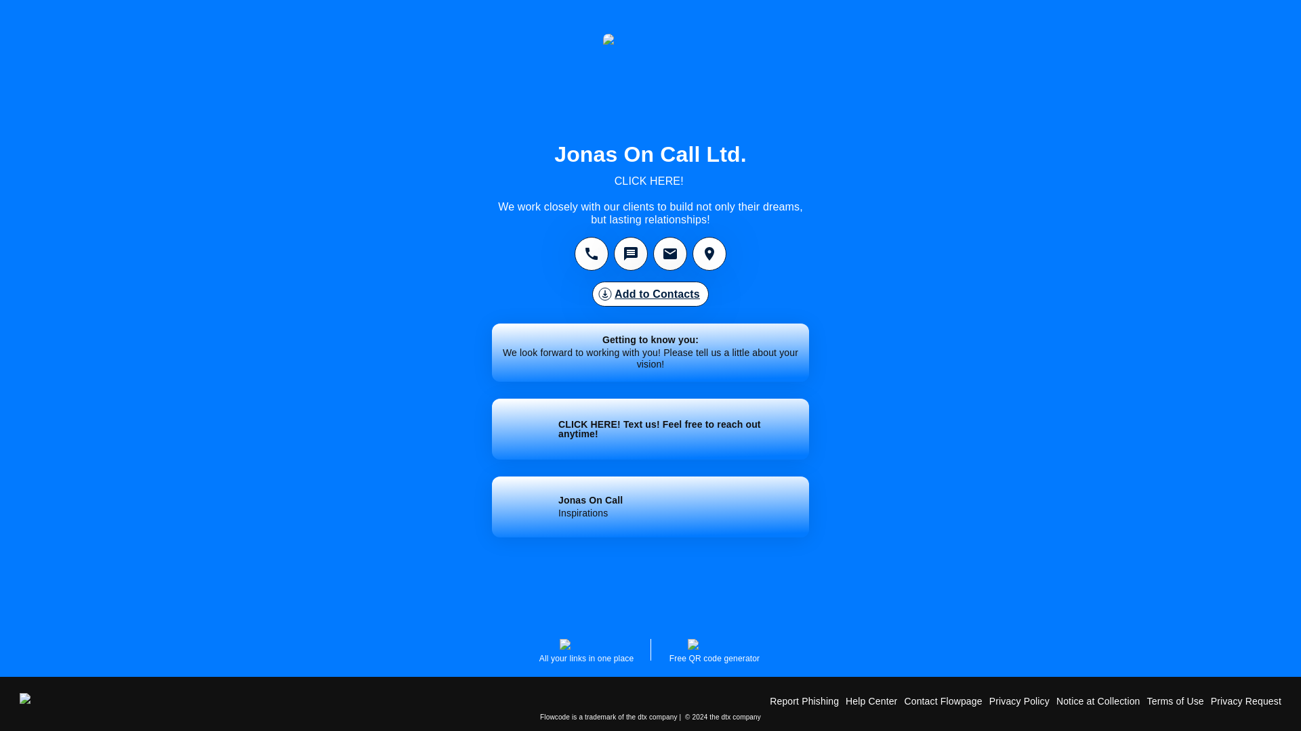 The height and width of the screenshot is (731, 1301). I want to click on All your links in one place, so click(714, 651).